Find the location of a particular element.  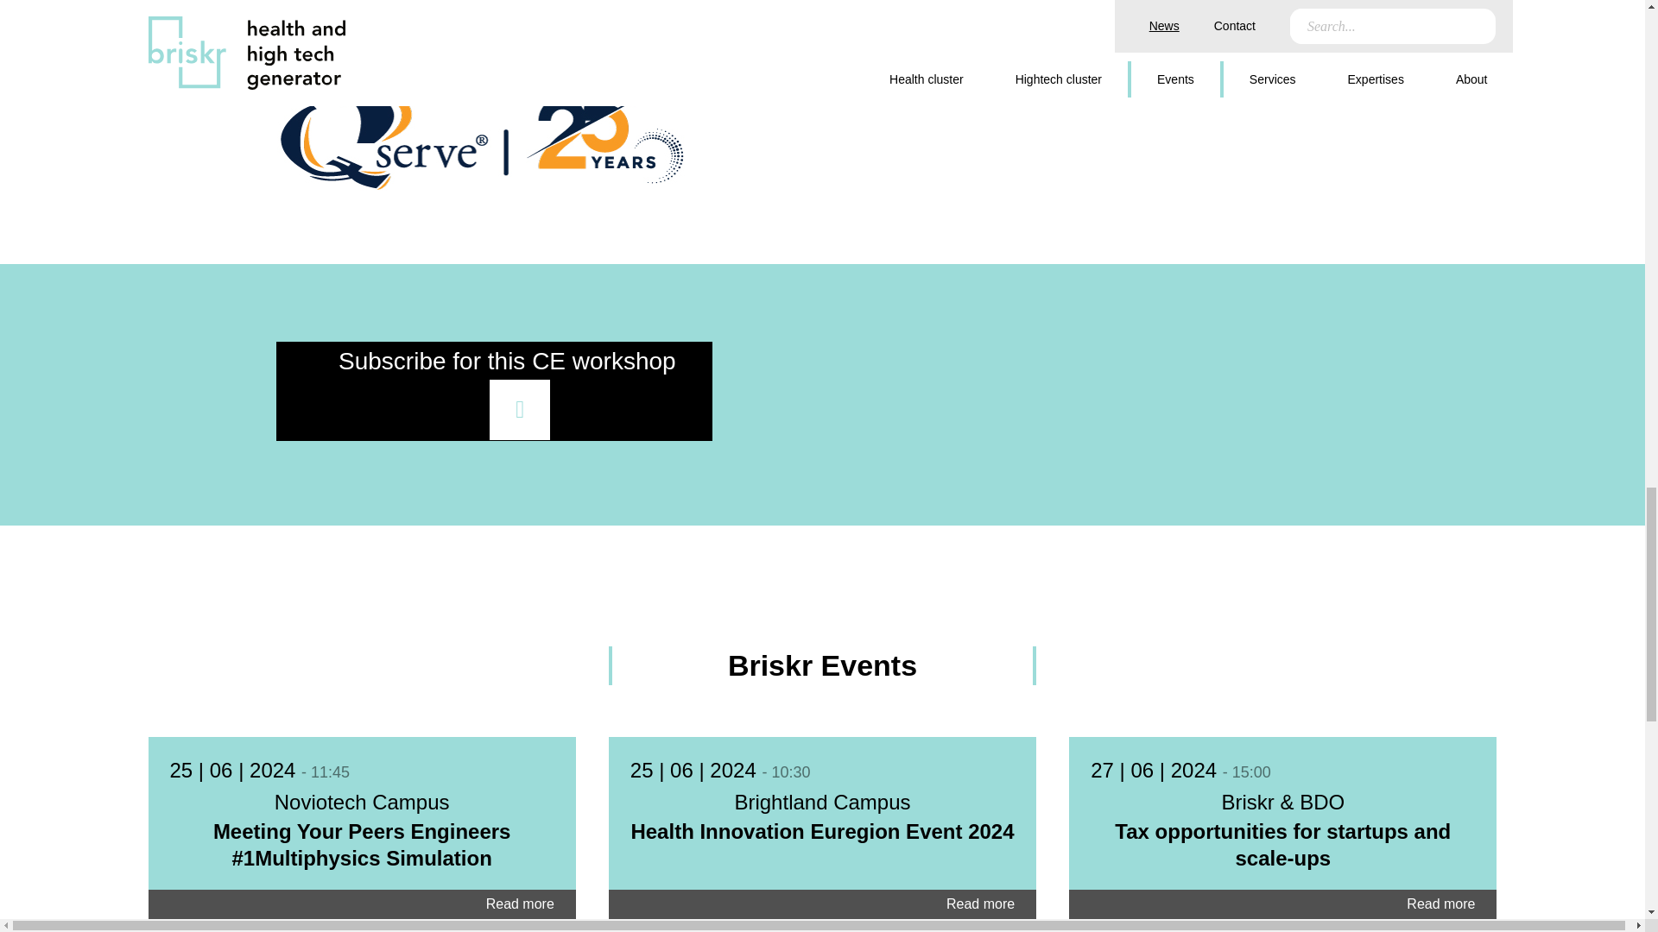

Subscribe for this CE workshop is located at coordinates (494, 392).